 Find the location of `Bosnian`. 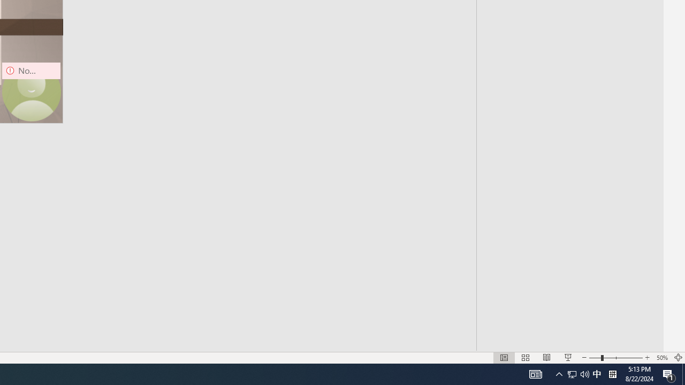

Bosnian is located at coordinates (569, 44).